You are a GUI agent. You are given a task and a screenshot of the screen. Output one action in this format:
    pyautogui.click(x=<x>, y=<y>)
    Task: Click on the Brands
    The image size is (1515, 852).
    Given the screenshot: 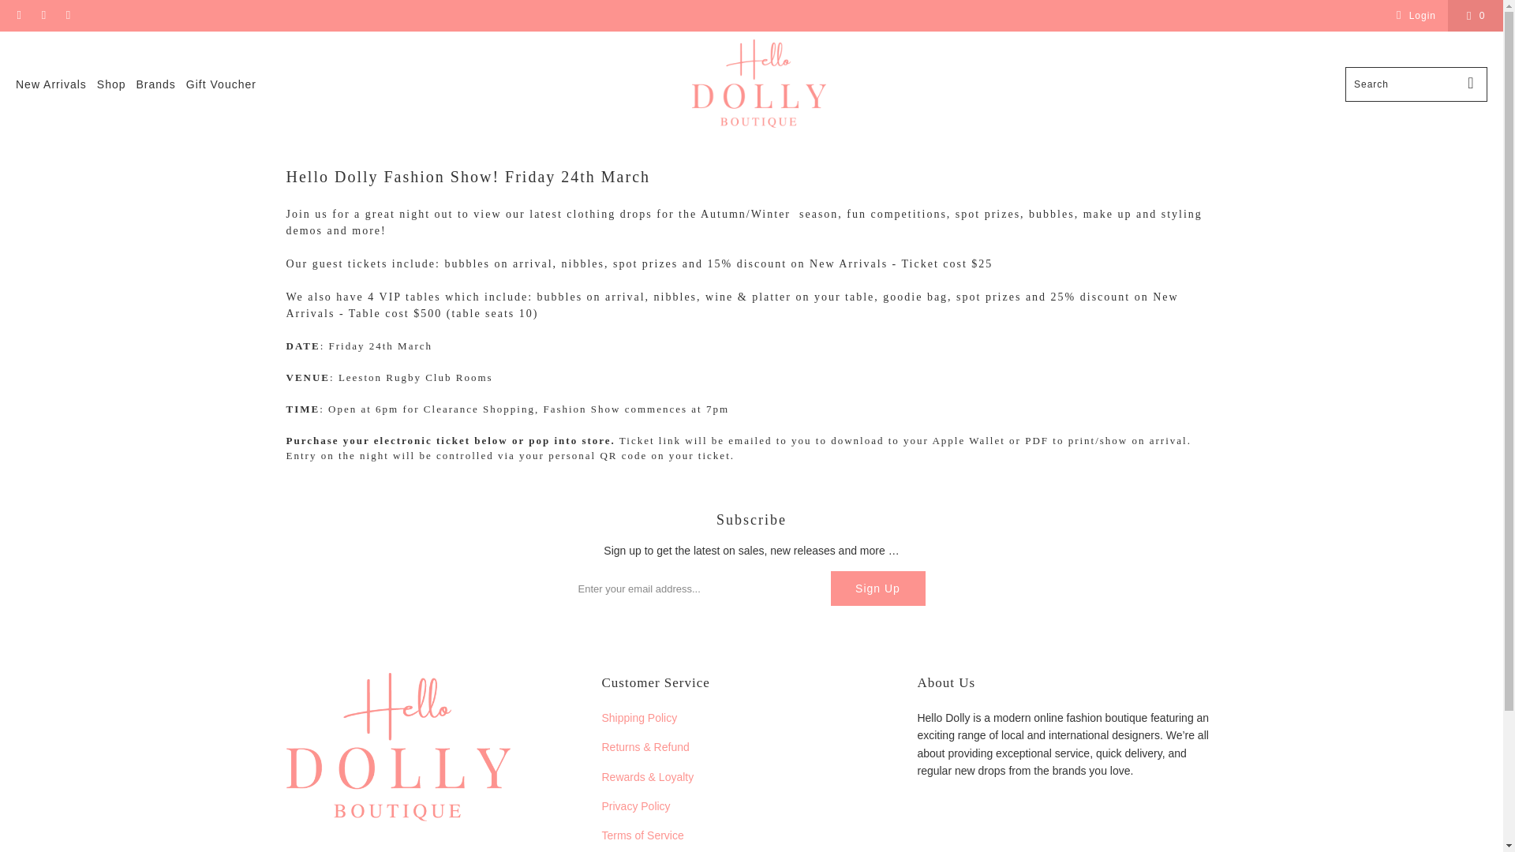 What is the action you would take?
    pyautogui.click(x=155, y=84)
    